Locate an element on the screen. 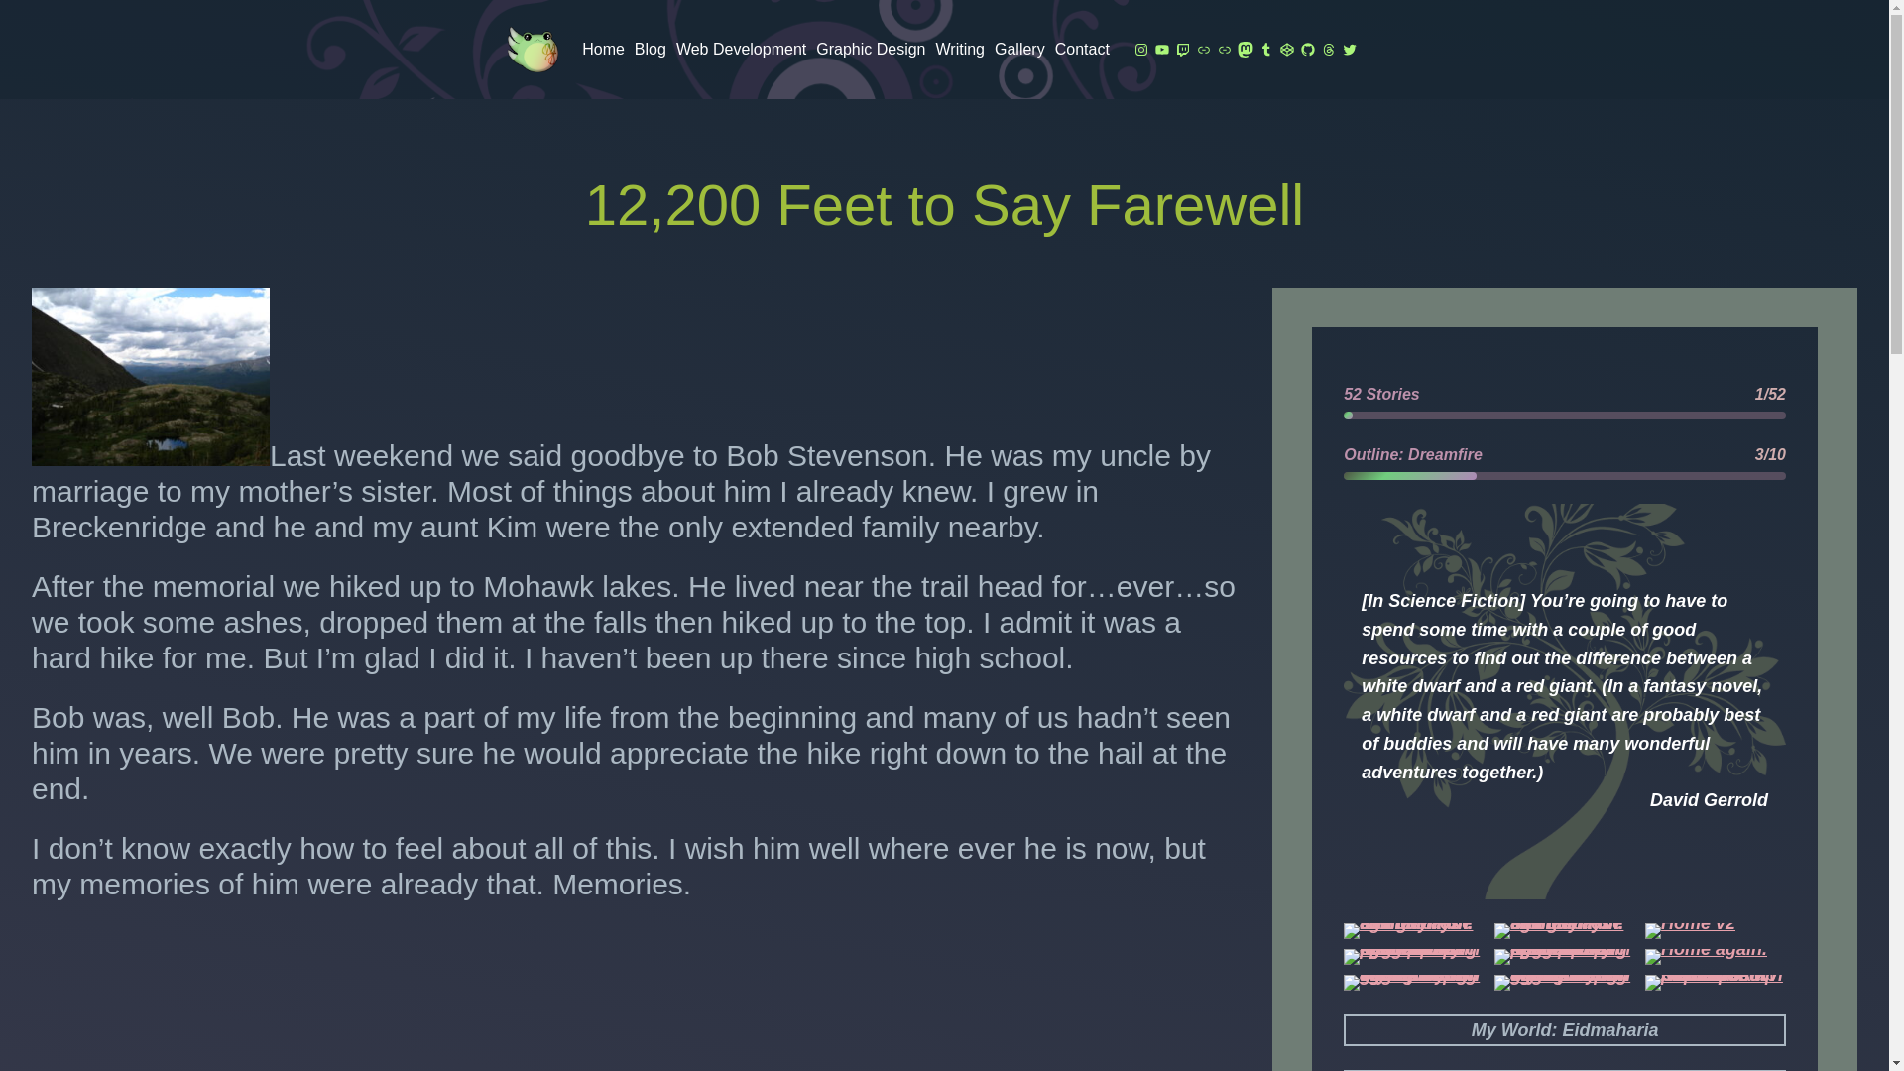 The image size is (1904, 1071). Instagram is located at coordinates (1140, 50).